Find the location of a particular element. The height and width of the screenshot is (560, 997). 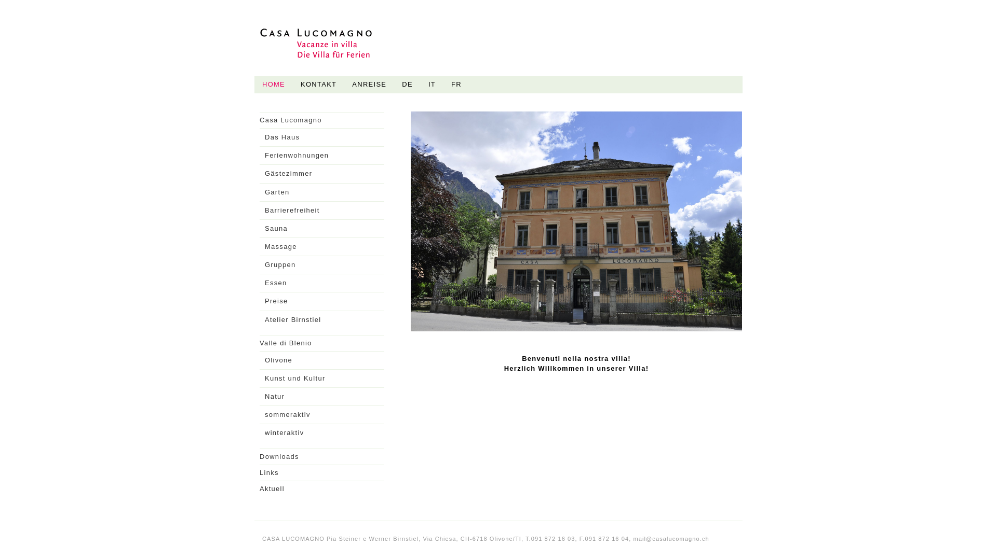

Preise is located at coordinates (322, 301).